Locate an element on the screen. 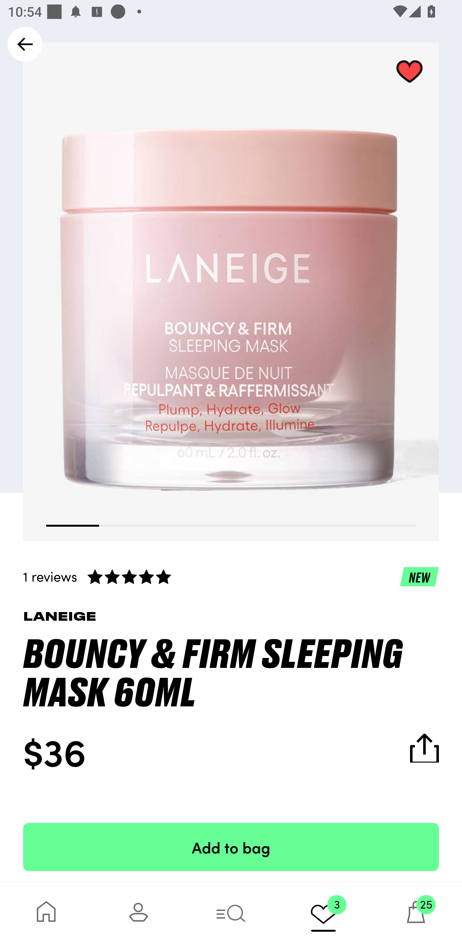 The height and width of the screenshot is (950, 462). Add to bag is located at coordinates (231, 847).